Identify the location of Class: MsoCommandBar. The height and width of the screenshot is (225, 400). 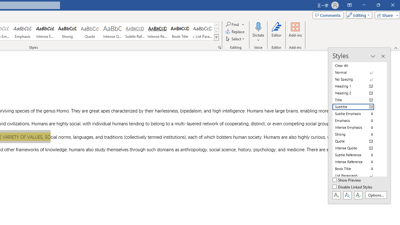
(359, 126).